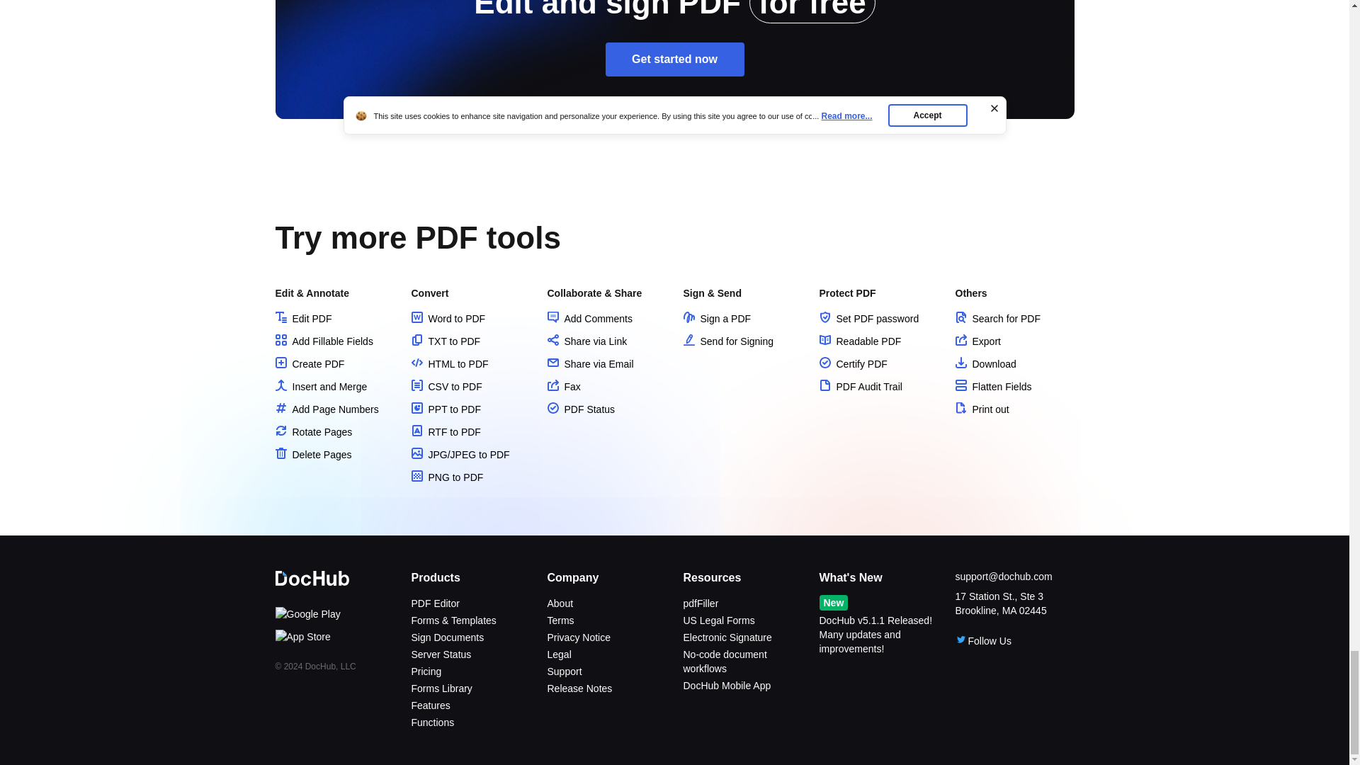  Describe the element at coordinates (445, 341) in the screenshot. I see `TXT to PDF` at that location.